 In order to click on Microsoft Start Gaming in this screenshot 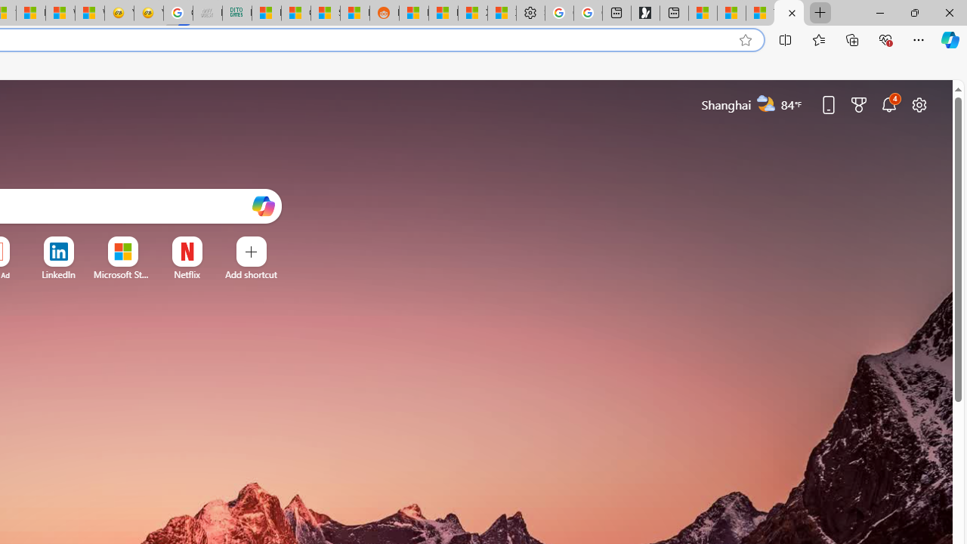, I will do `click(645, 14)`.